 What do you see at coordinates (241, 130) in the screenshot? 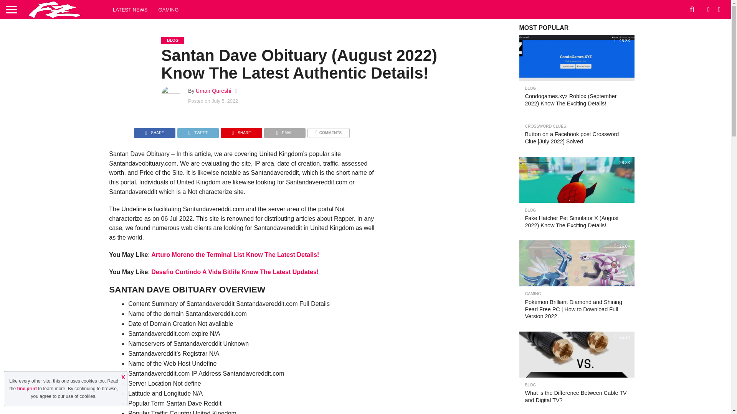
I see `SHARE` at bounding box center [241, 130].